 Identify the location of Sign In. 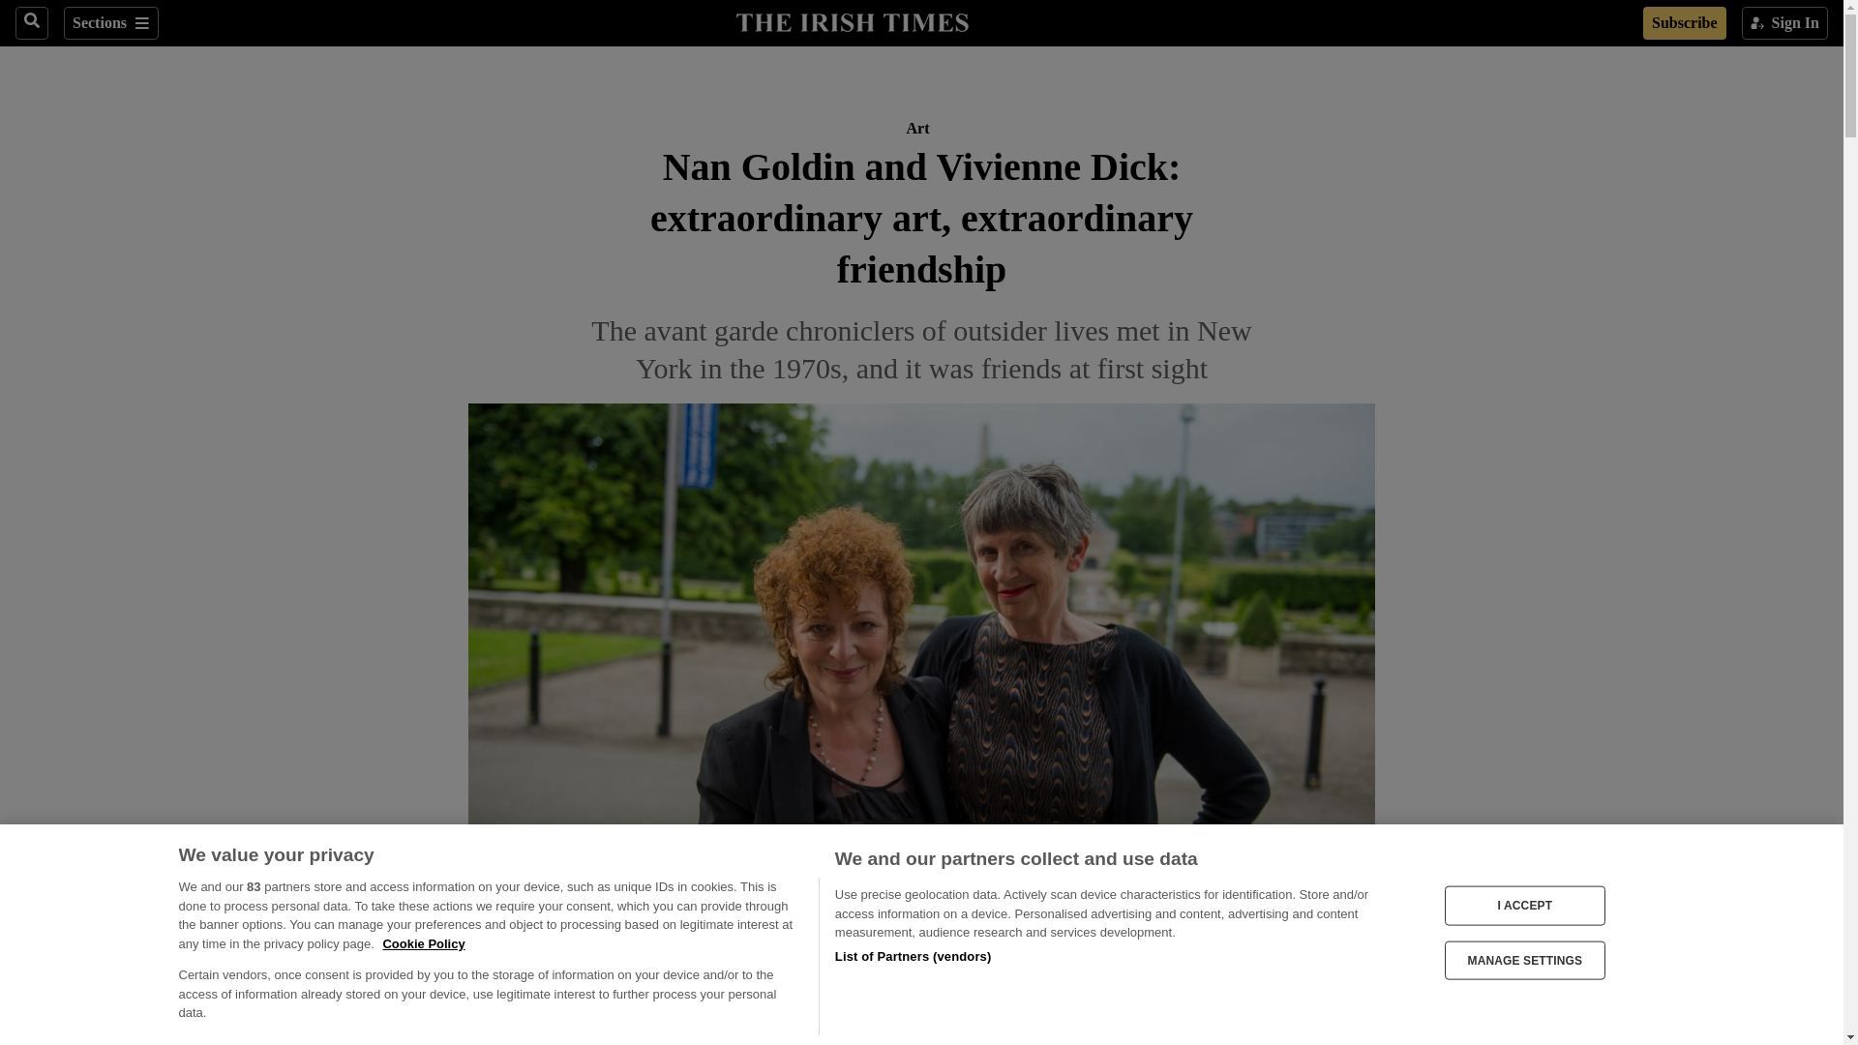
(1784, 23).